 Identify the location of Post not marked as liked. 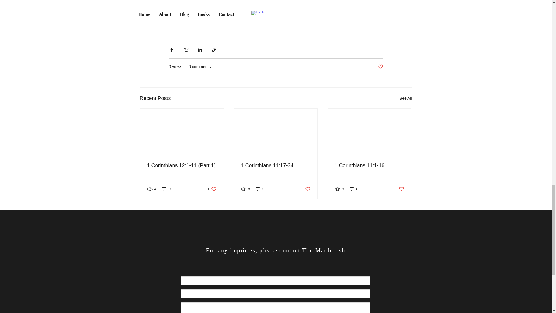
(401, 189).